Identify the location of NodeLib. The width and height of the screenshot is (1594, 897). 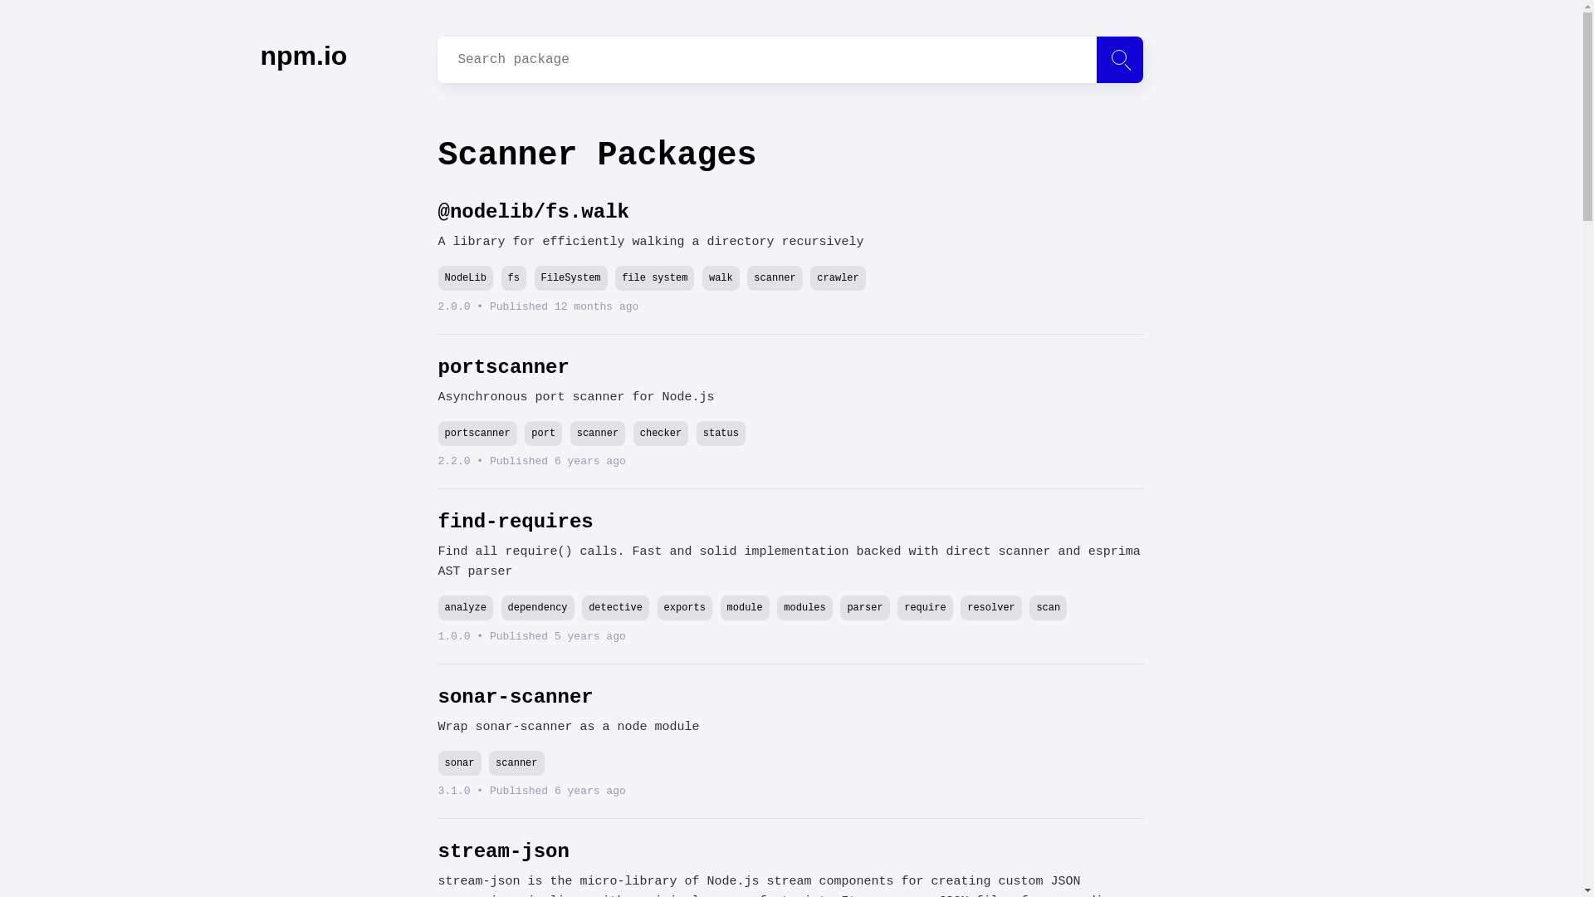
(465, 277).